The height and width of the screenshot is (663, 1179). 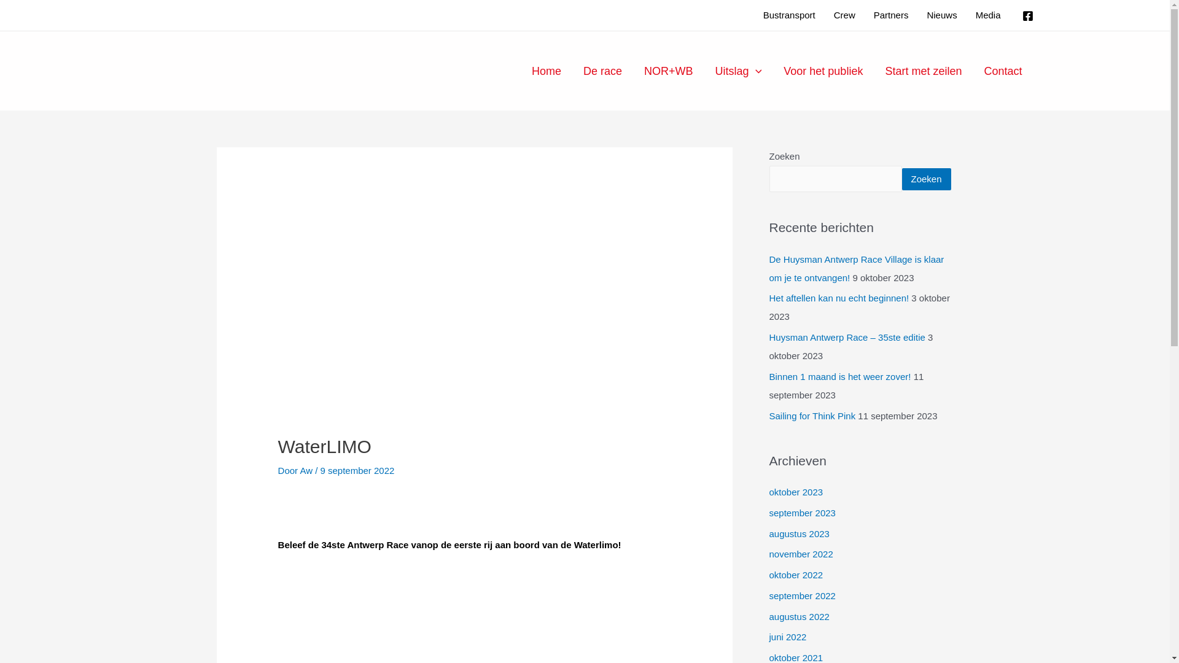 I want to click on augustus 2023, so click(x=799, y=533).